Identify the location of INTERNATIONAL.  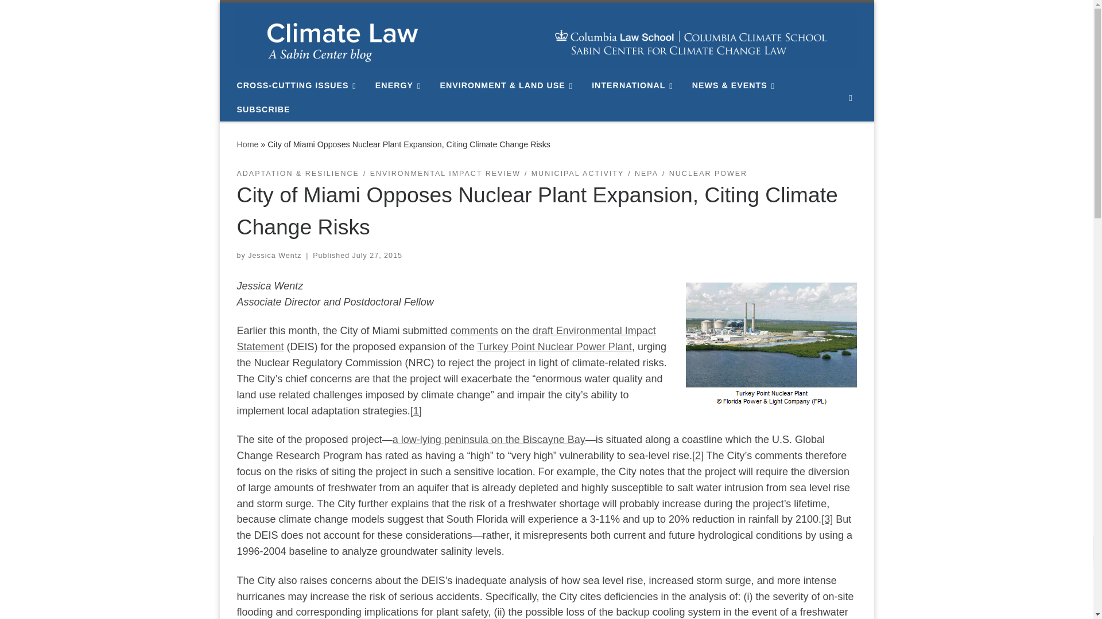
(635, 85).